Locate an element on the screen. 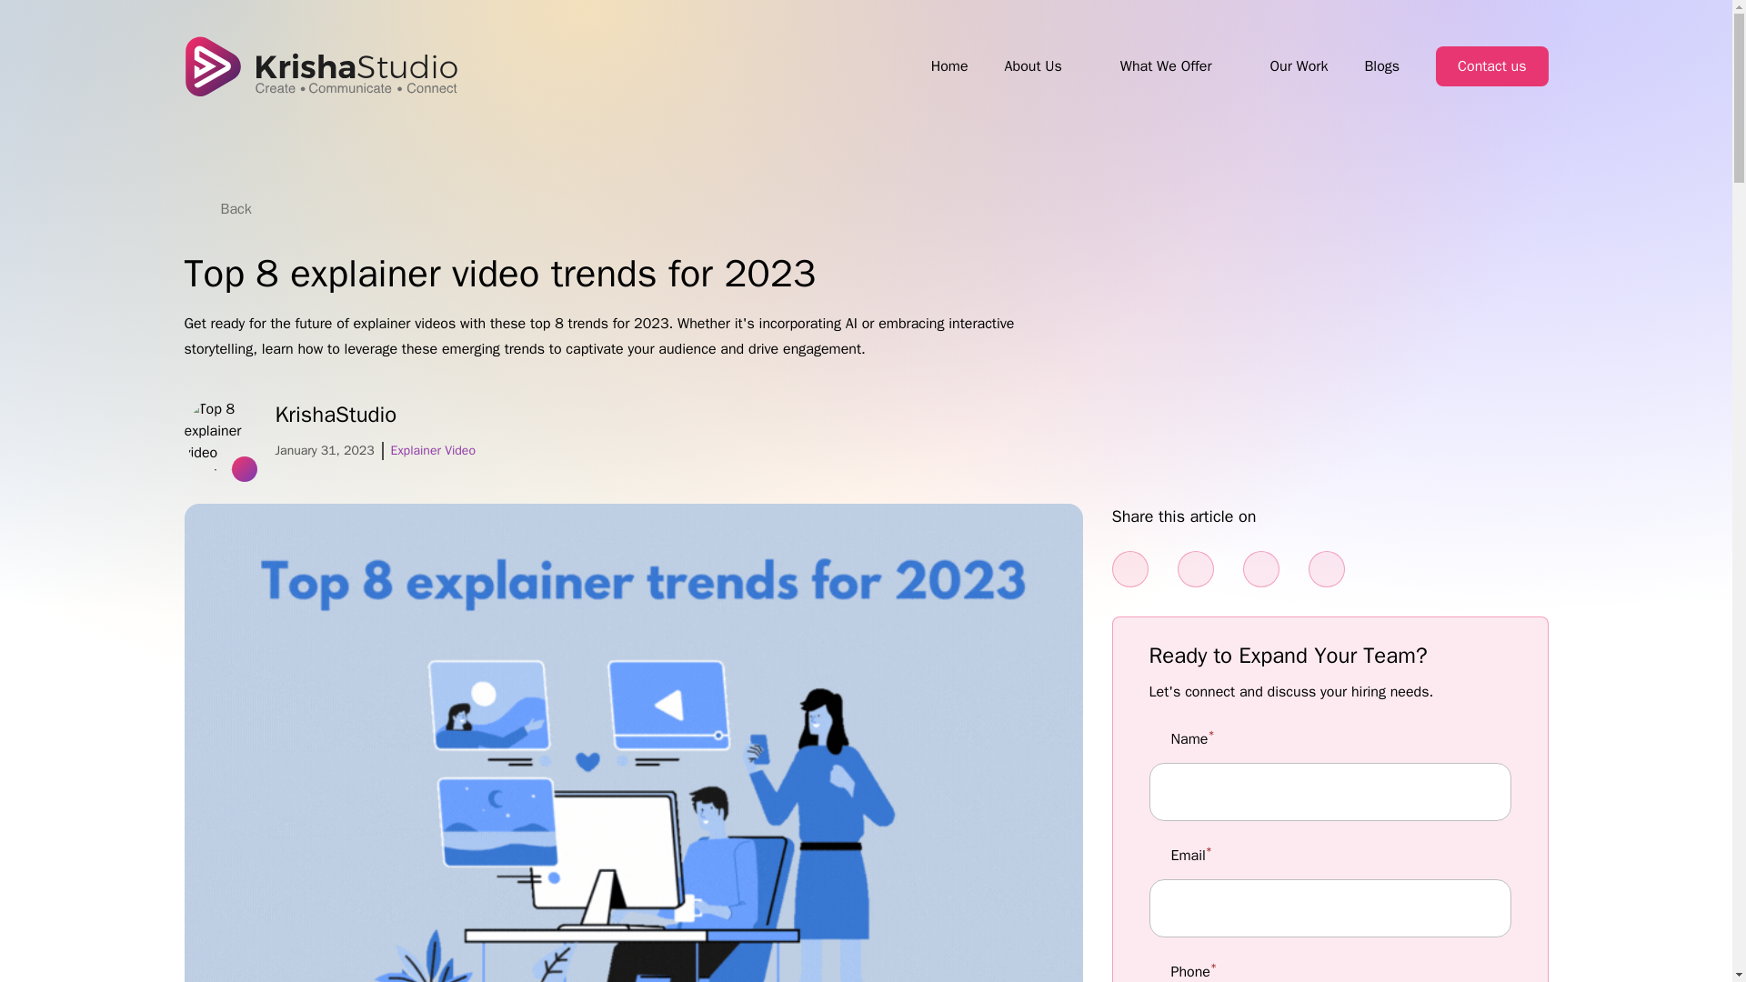 This screenshot has width=1746, height=982. About Us is located at coordinates (1033, 66).